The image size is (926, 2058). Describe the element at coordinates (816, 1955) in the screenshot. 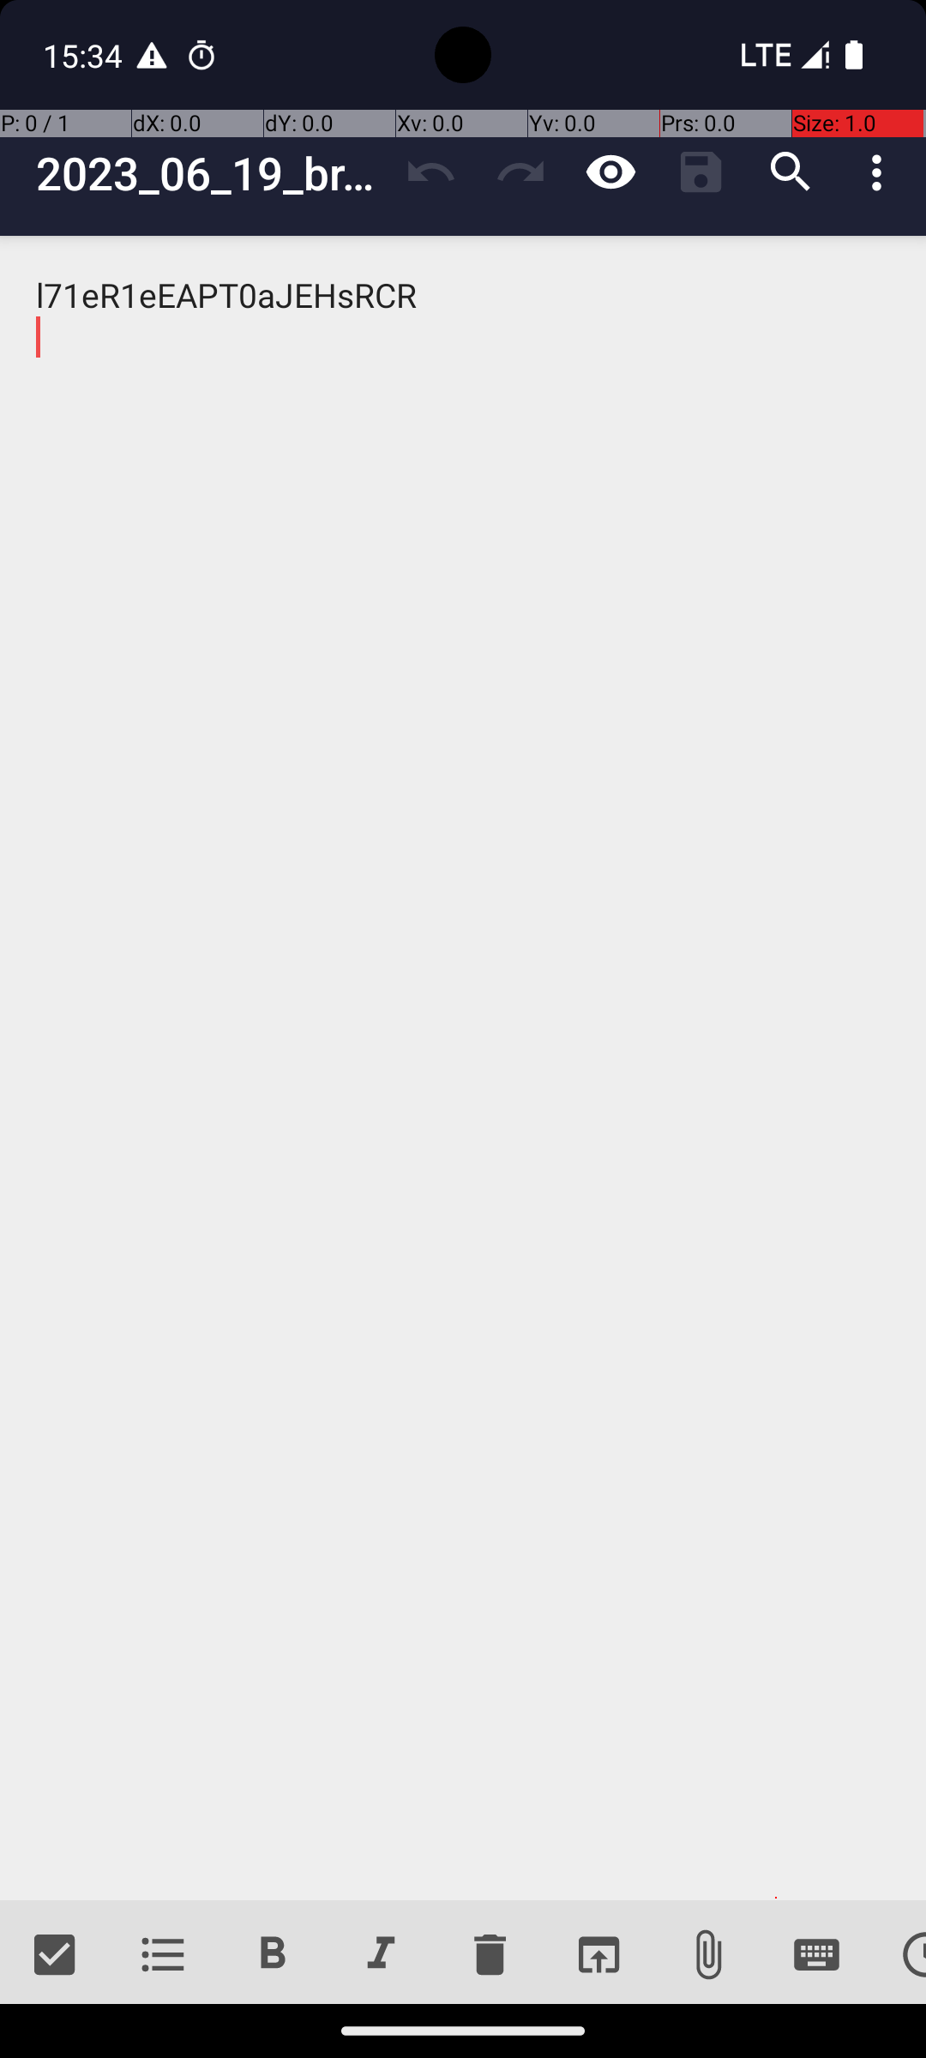

I see `Special Key` at that location.